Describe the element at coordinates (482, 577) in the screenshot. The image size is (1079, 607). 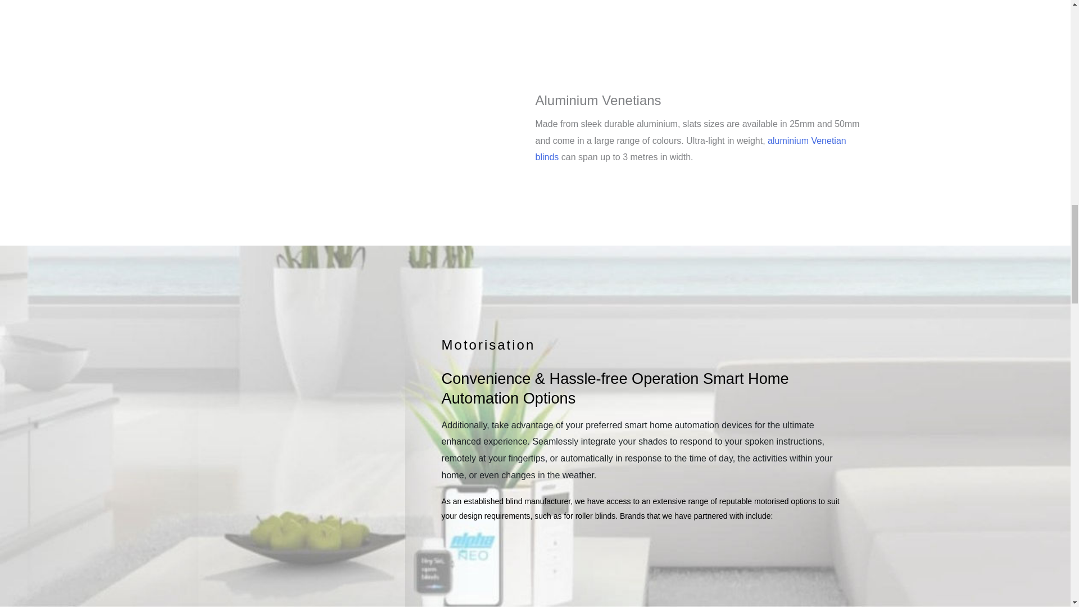
I see `Somfy` at that location.